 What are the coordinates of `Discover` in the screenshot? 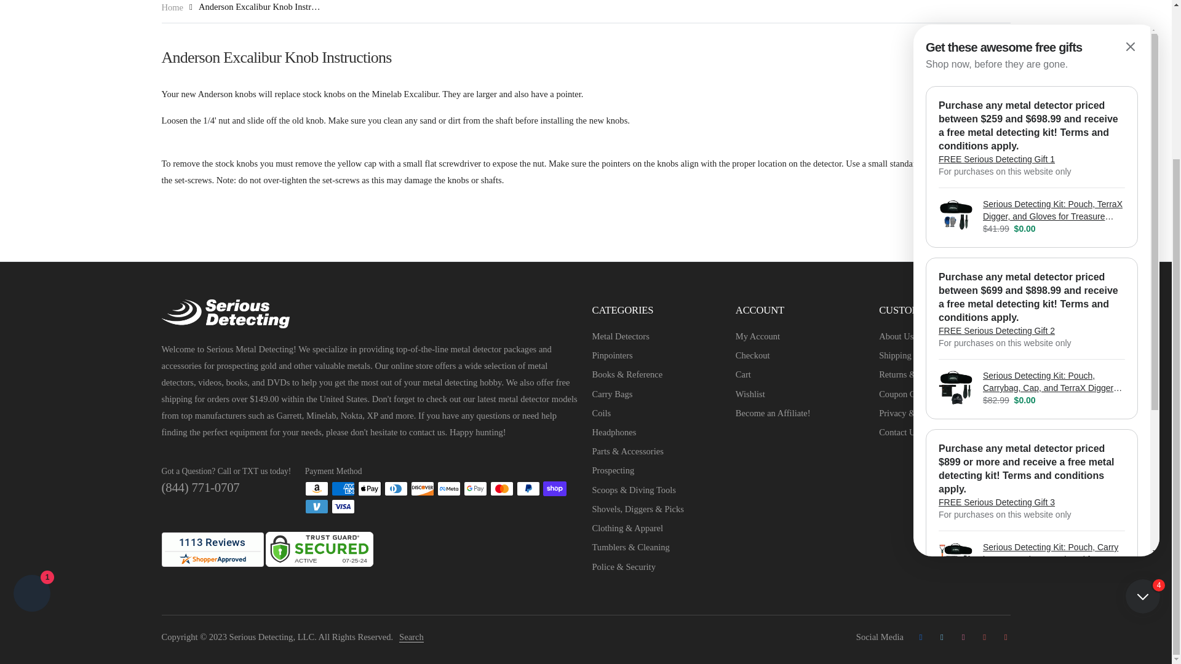 It's located at (423, 488).